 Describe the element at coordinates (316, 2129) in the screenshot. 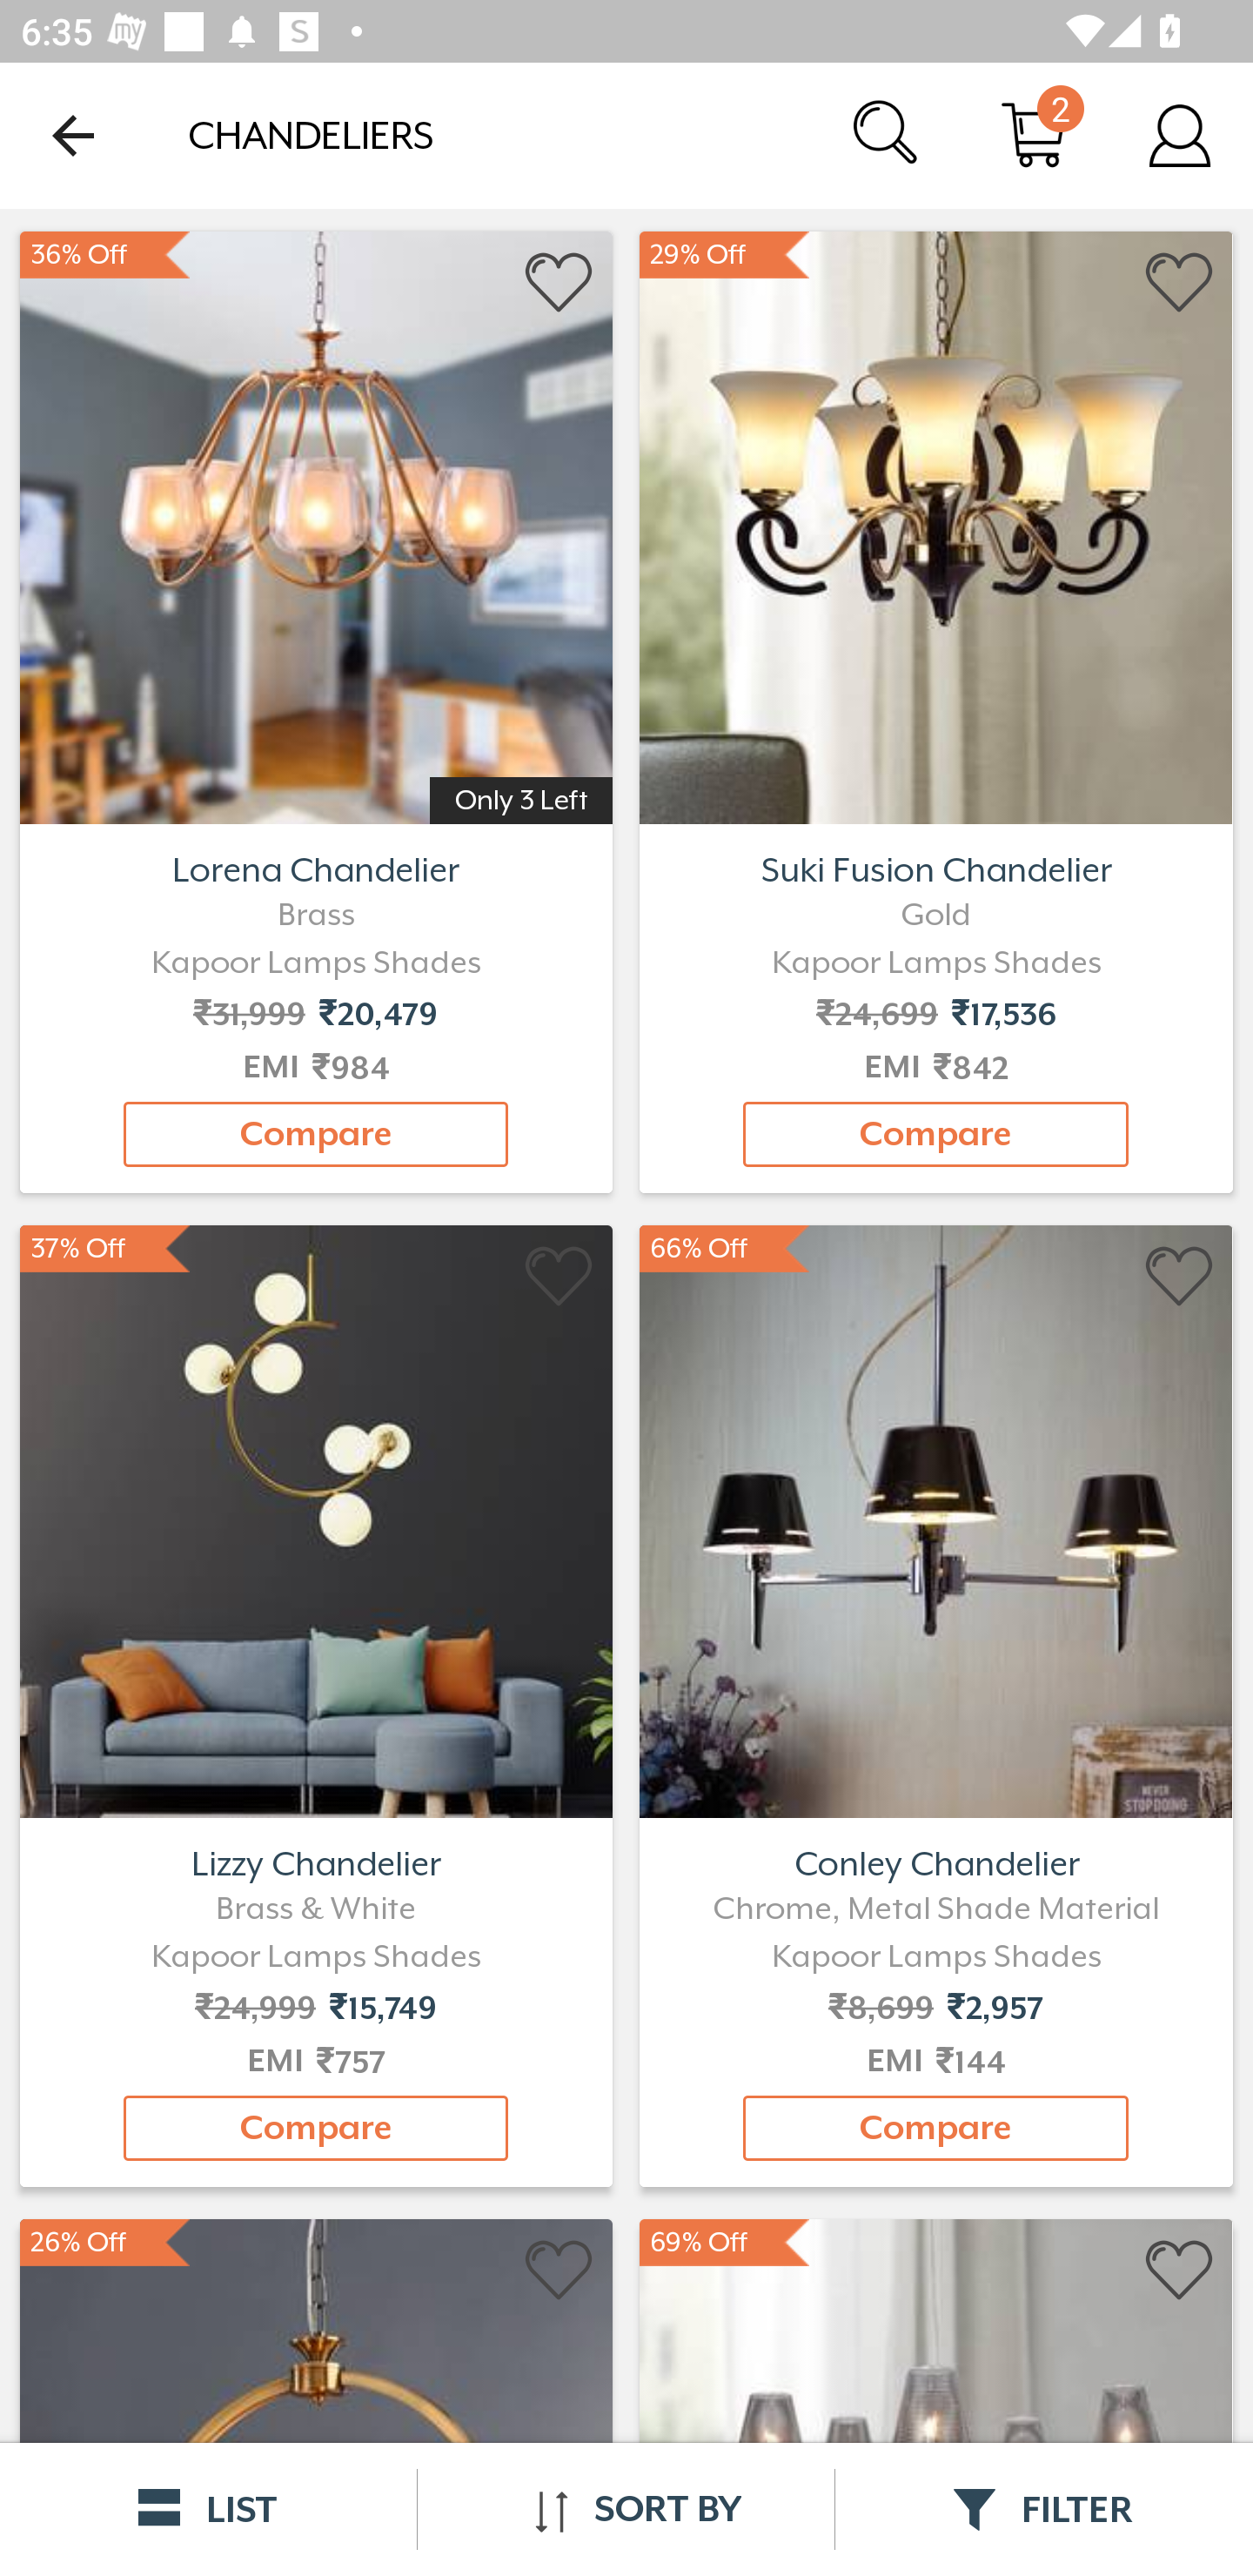

I see `Compare` at that location.